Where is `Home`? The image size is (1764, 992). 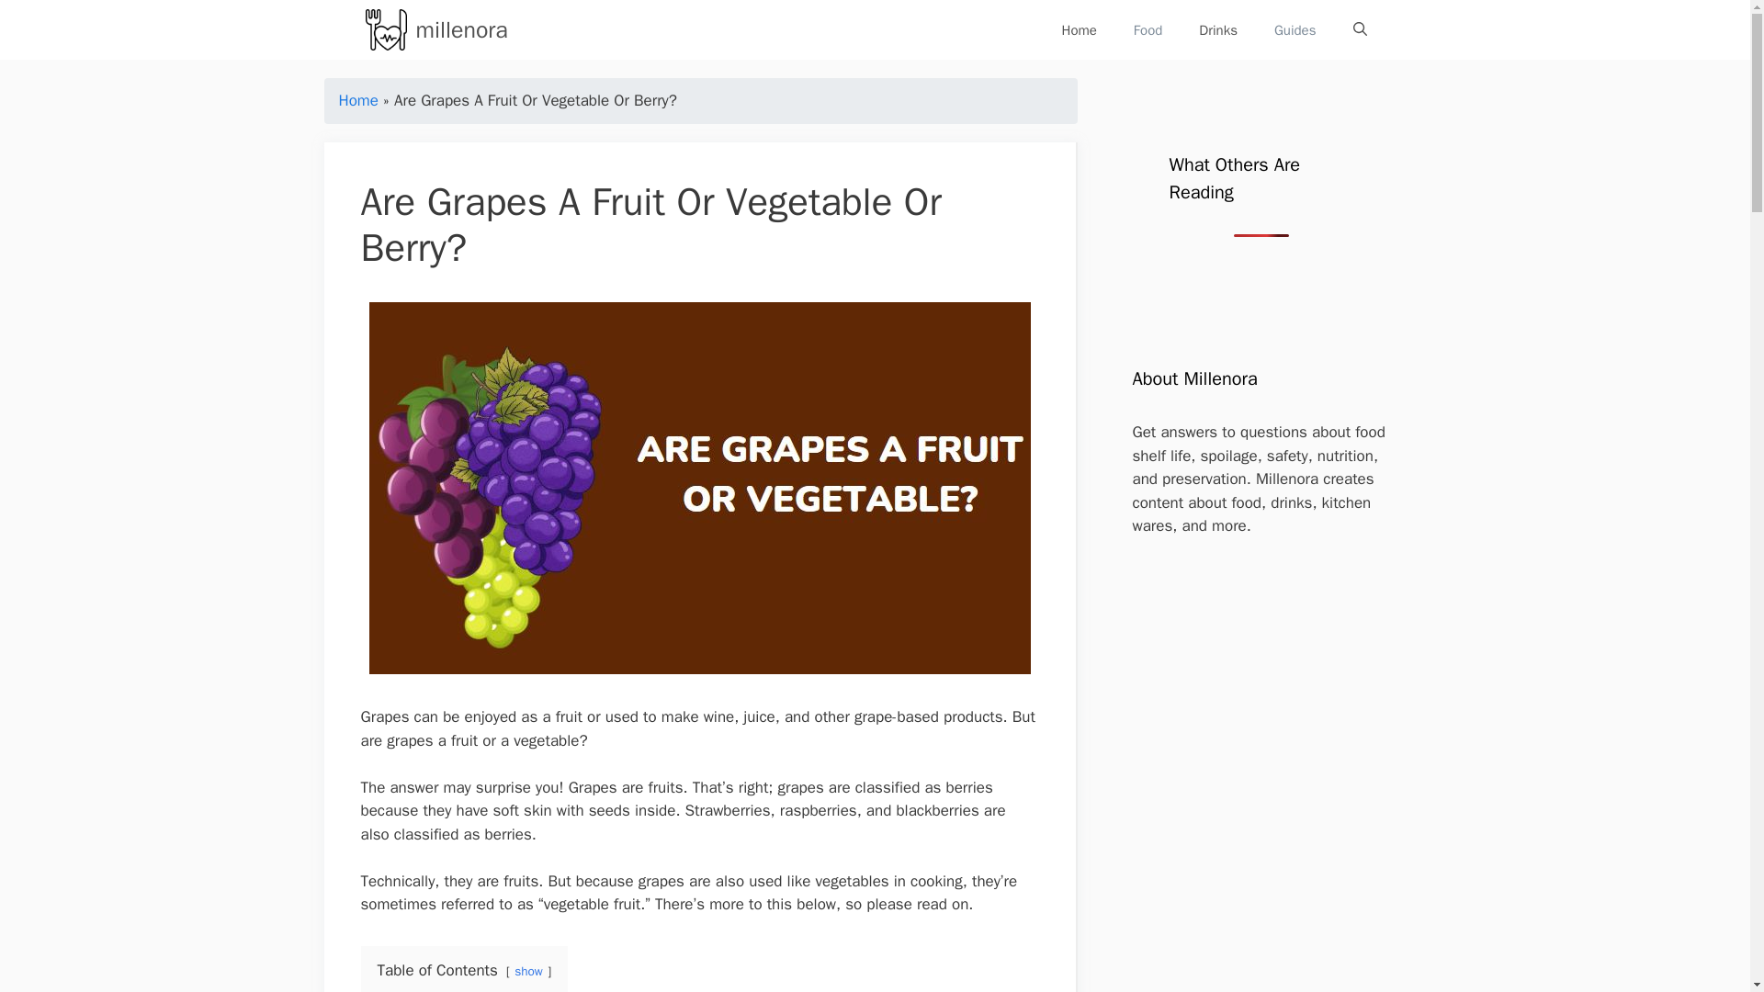 Home is located at coordinates (1079, 29).